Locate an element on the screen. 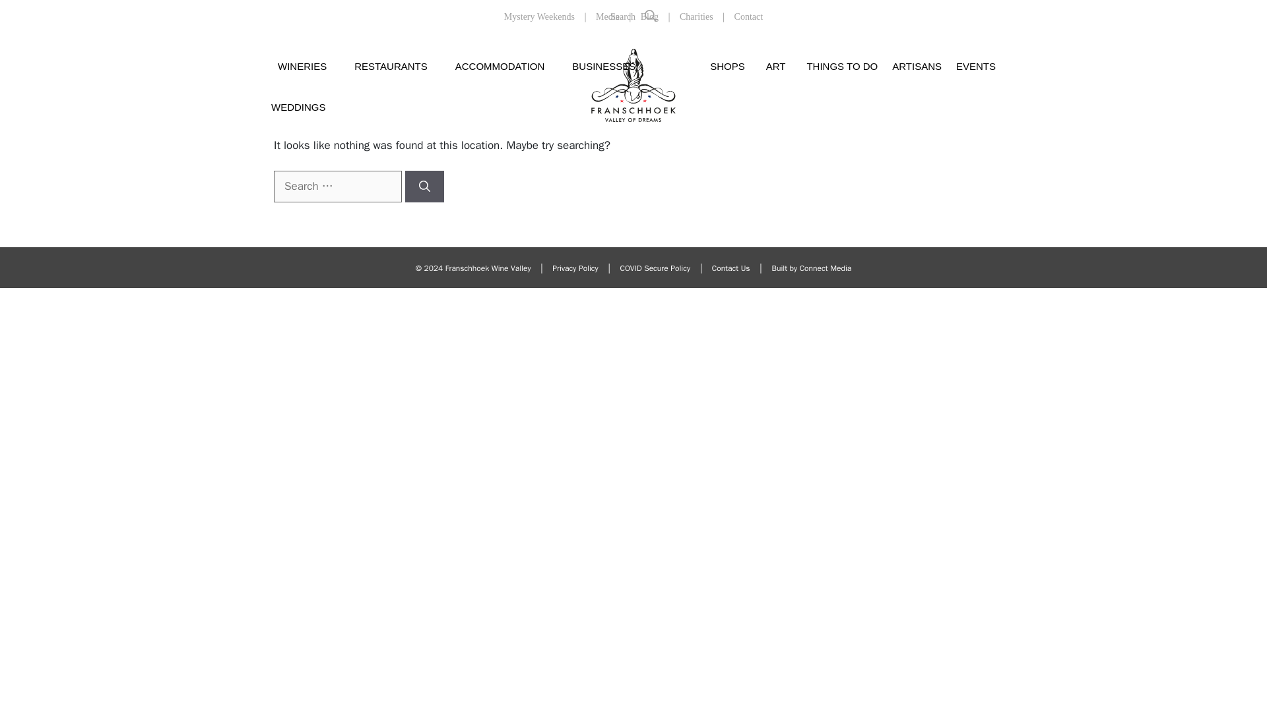 The height and width of the screenshot is (712, 1267). Contact Us is located at coordinates (731, 268).